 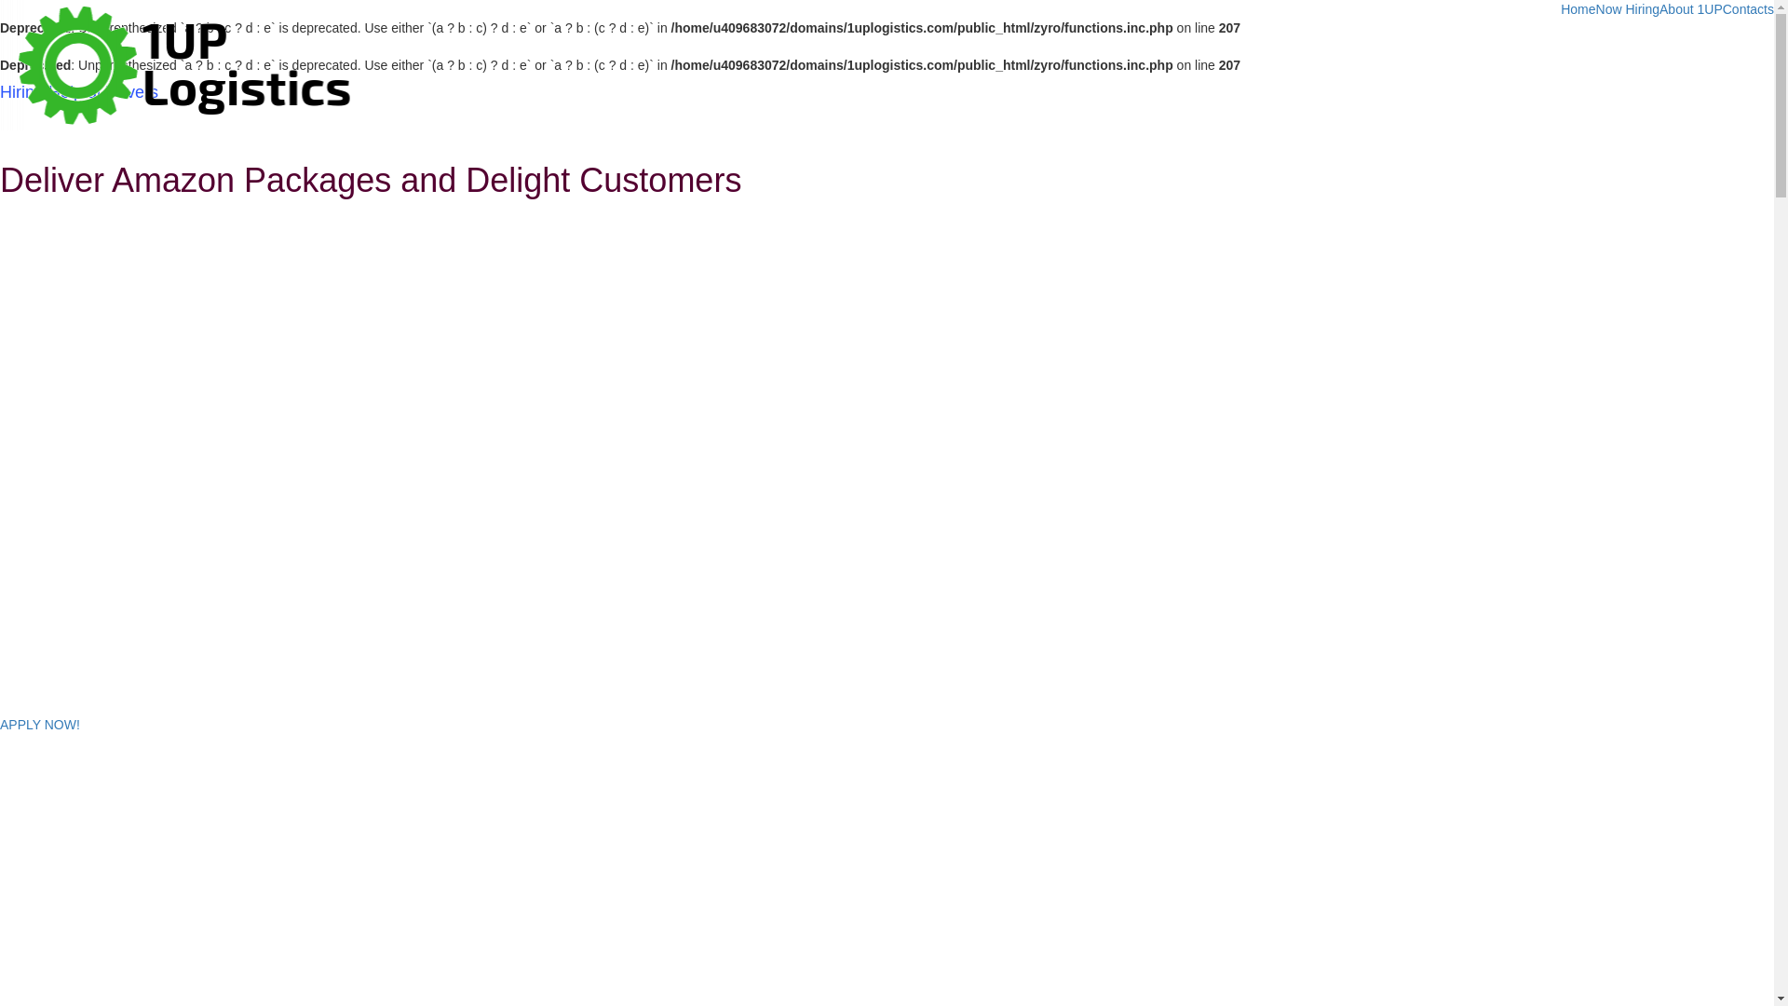 I want to click on Contacts, so click(x=1749, y=9).